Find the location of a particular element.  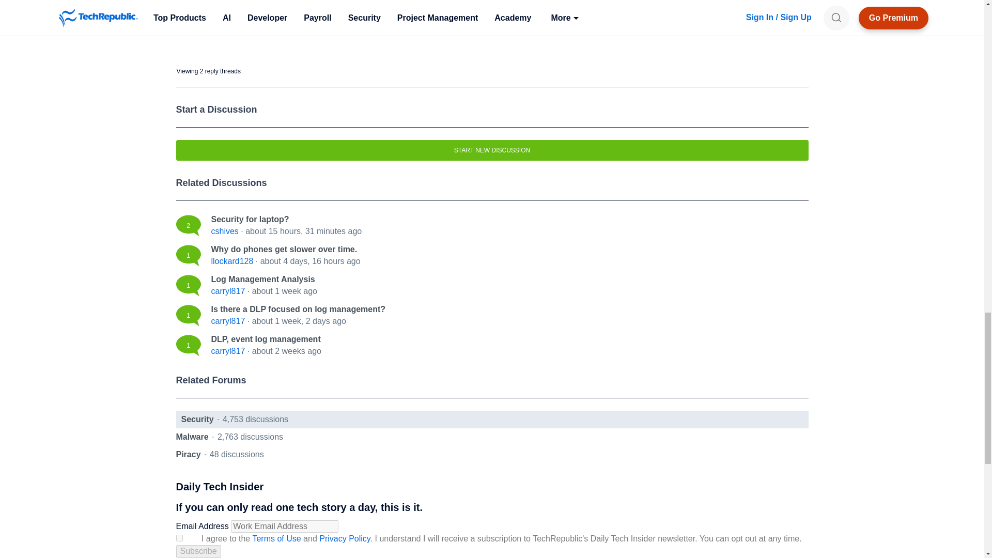

View carryl817's profile is located at coordinates (227, 291).